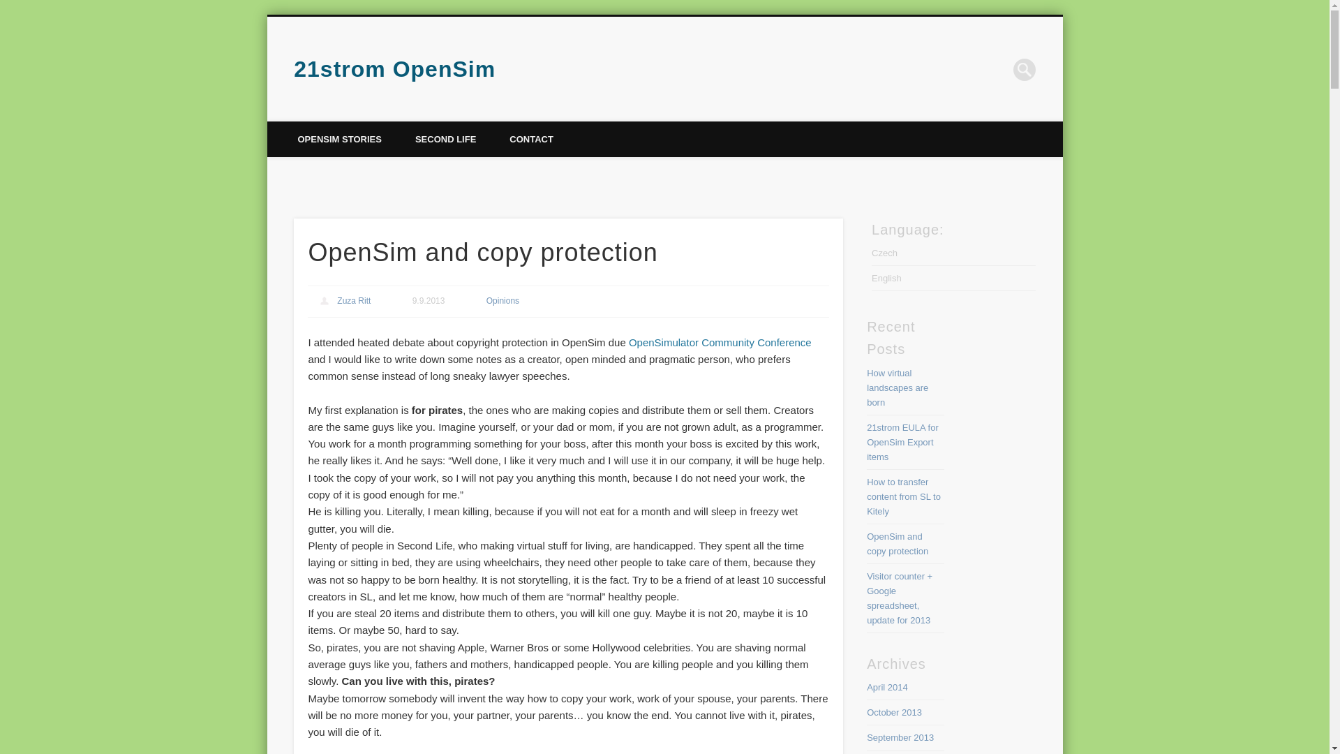 Image resolution: width=1340 pixels, height=754 pixels. Describe the element at coordinates (532, 138) in the screenshot. I see `CONTACT` at that location.